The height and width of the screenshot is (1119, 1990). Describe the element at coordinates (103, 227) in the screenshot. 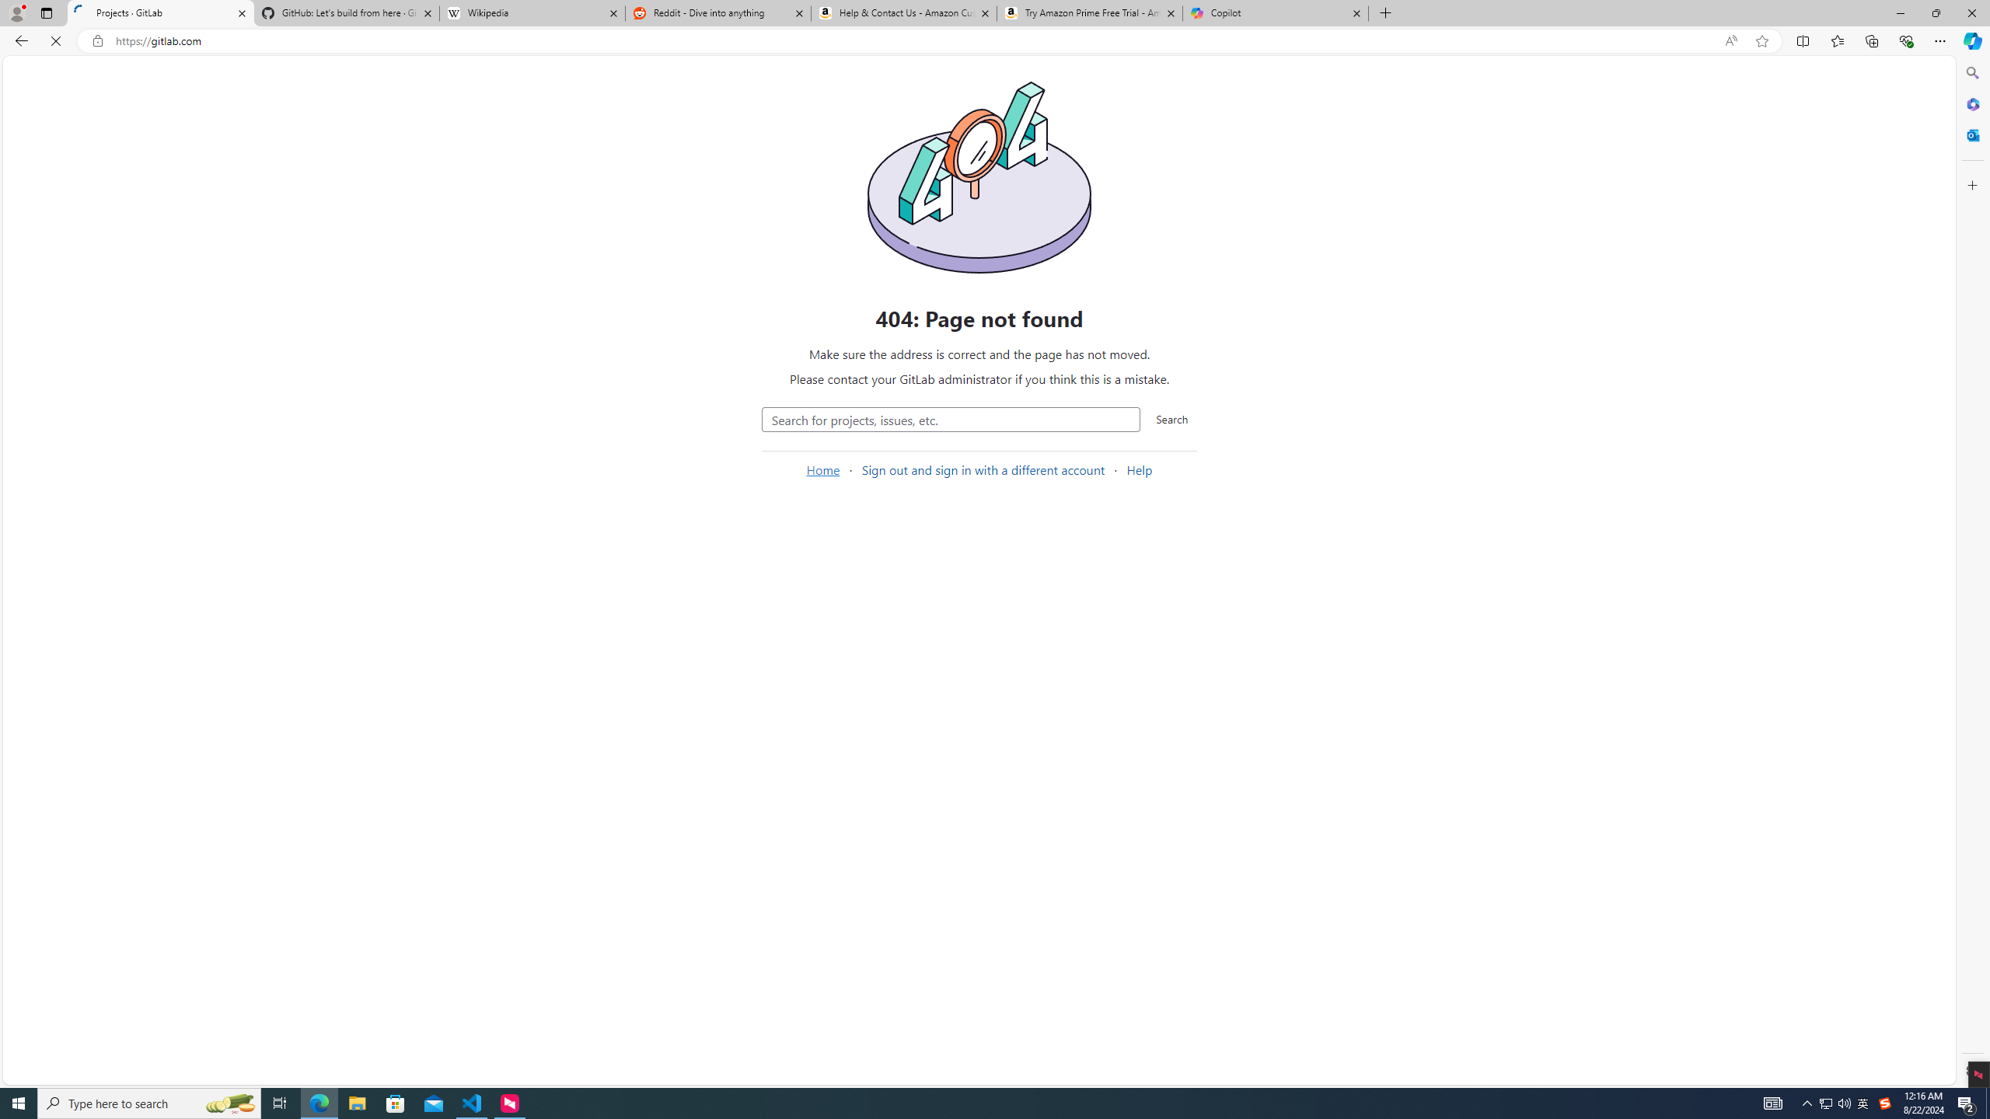

I see `Groups` at that location.